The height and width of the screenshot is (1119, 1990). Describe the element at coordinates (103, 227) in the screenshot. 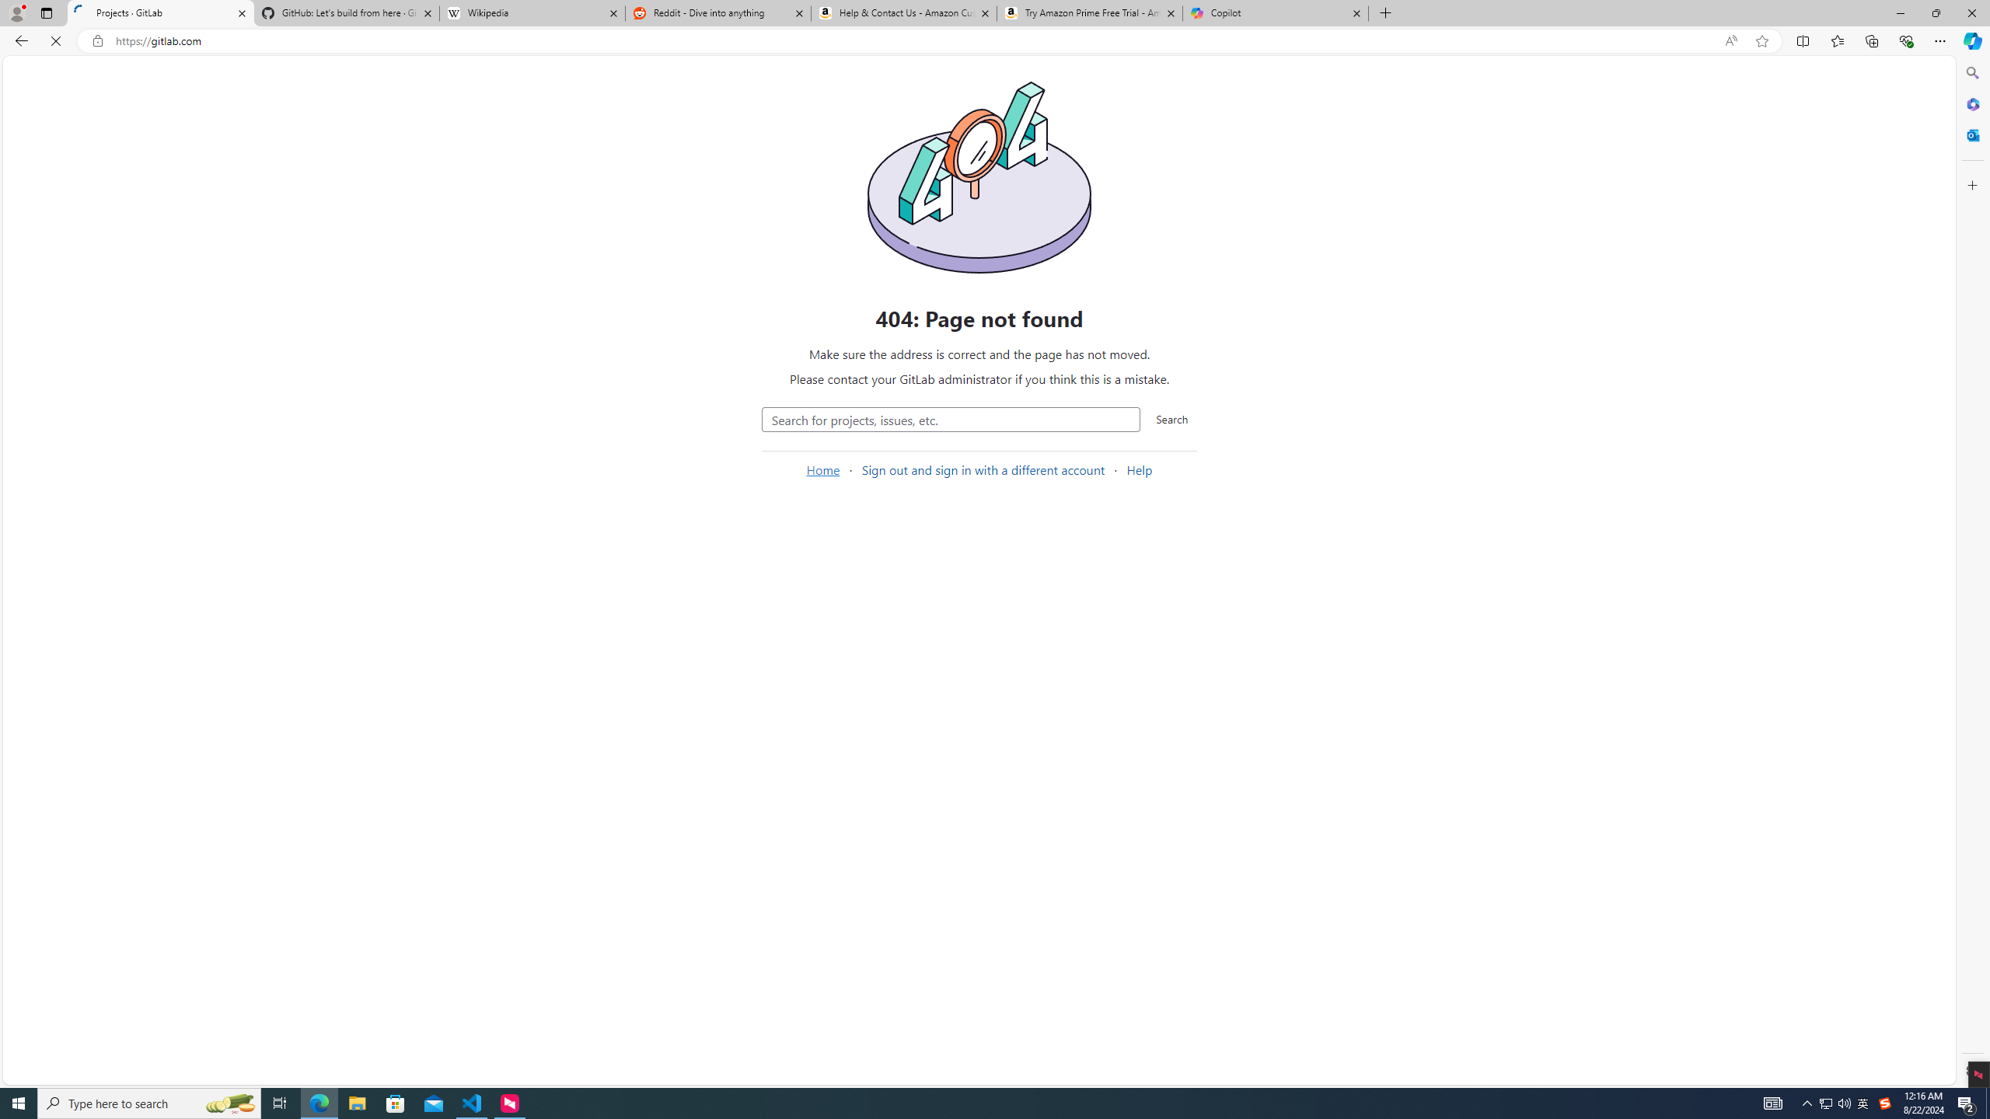

I see `Groups` at that location.